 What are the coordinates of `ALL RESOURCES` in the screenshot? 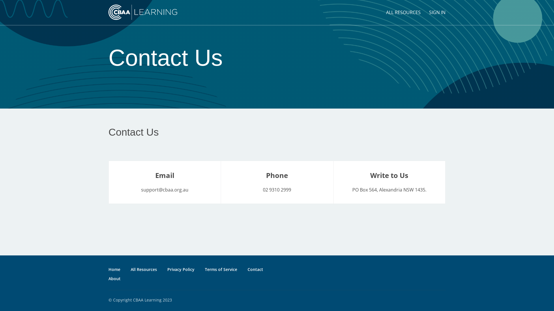 It's located at (403, 12).